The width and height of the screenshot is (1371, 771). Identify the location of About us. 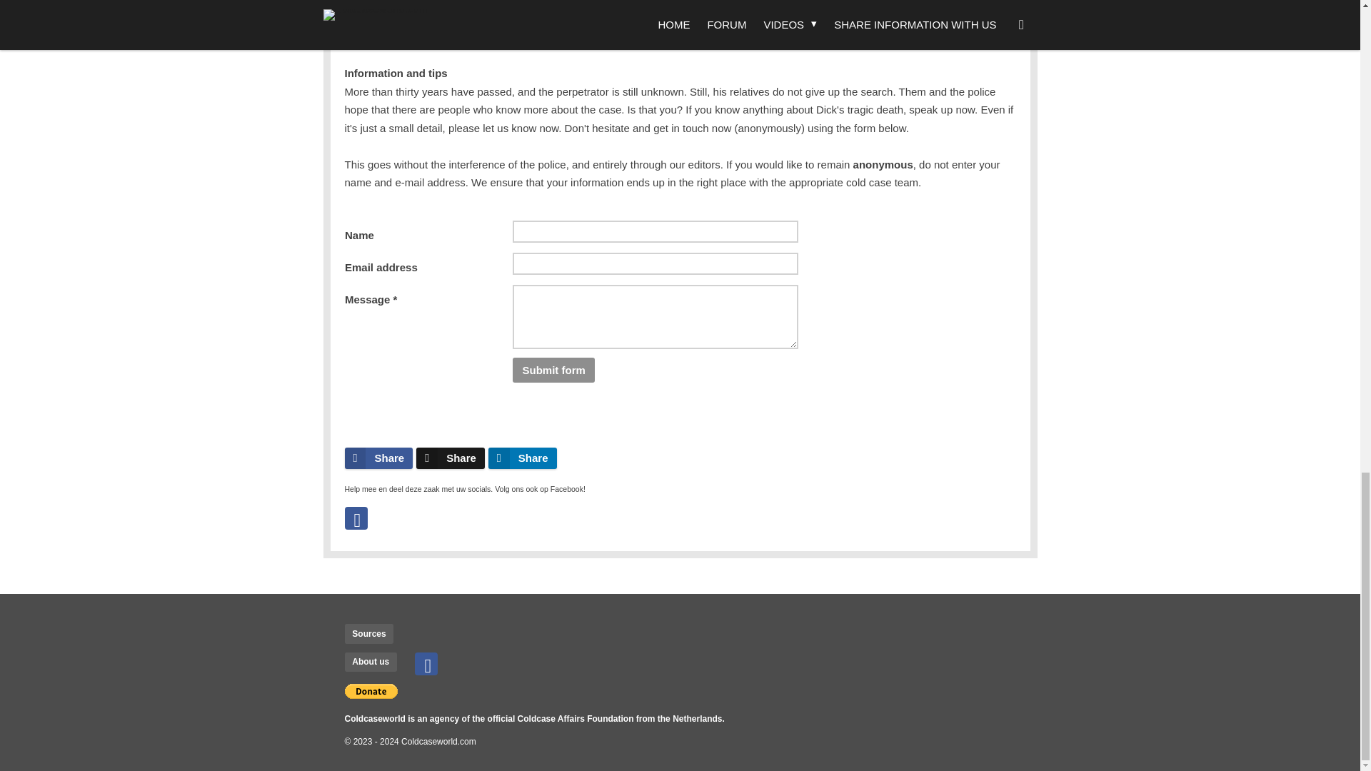
(370, 662).